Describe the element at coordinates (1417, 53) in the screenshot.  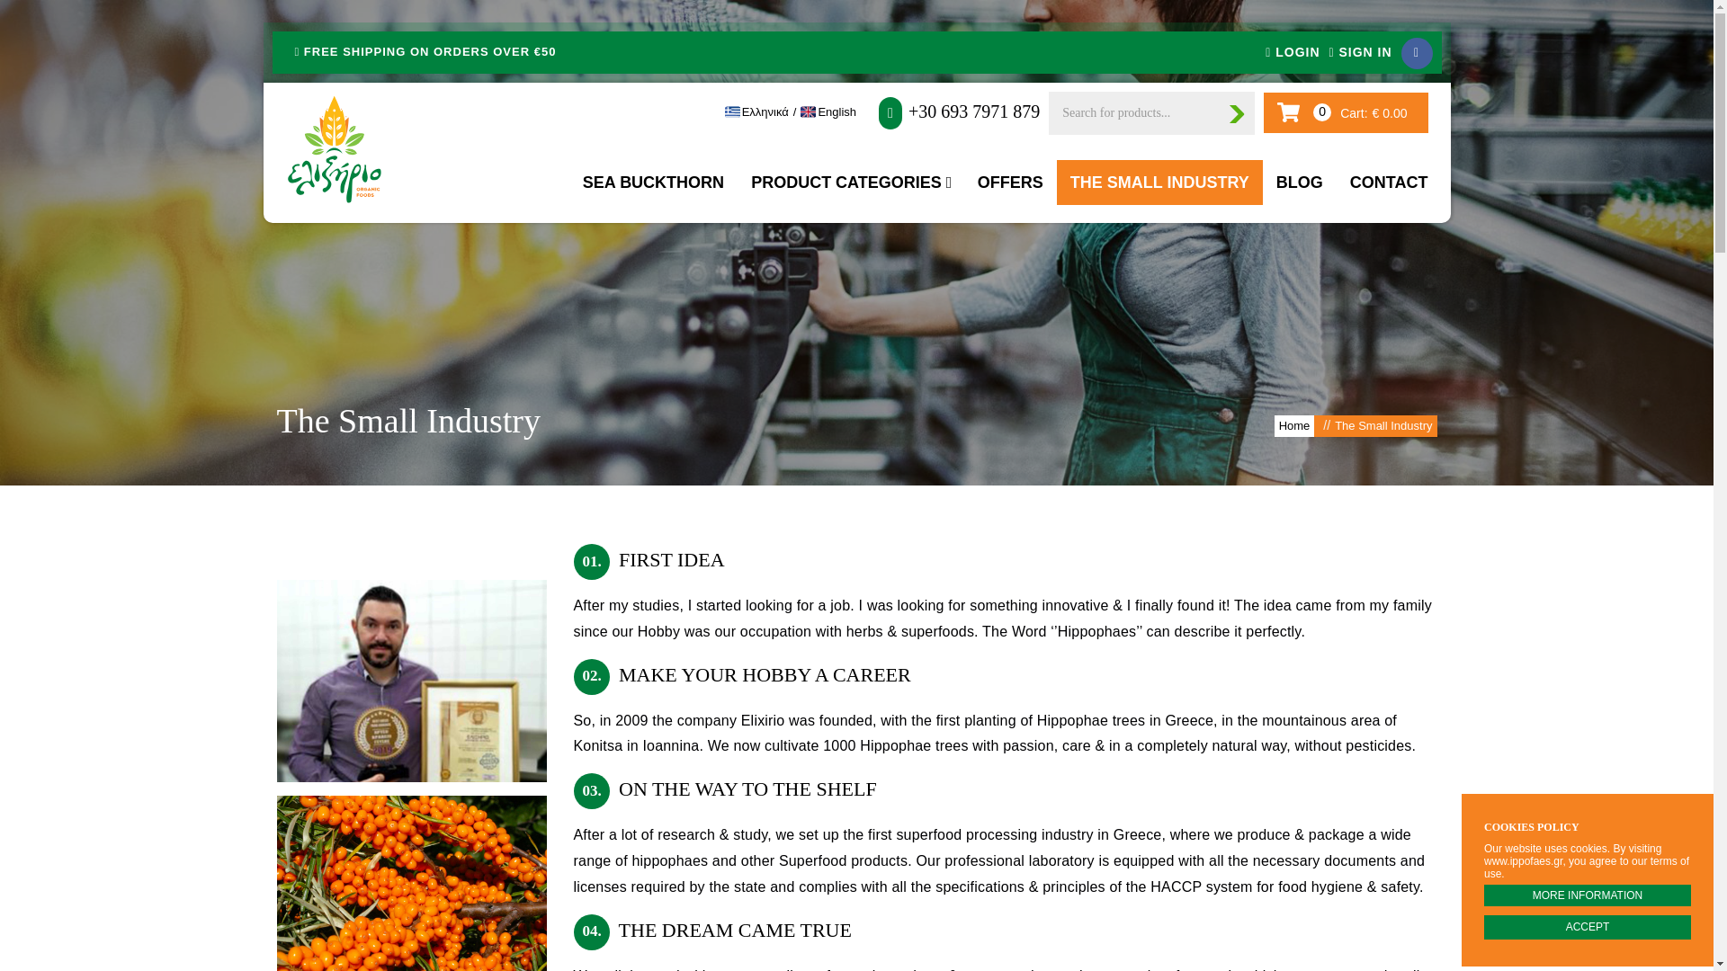
I see `Join us on Facebook` at that location.